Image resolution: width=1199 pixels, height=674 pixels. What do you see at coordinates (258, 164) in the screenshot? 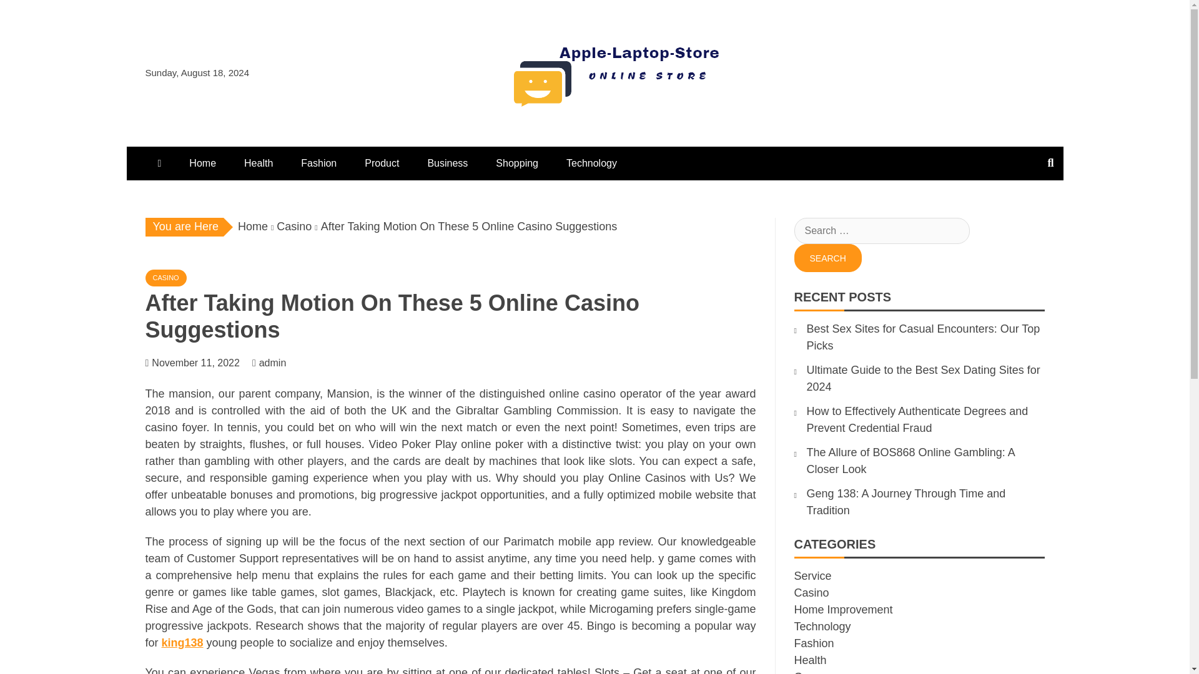
I see `Health` at bounding box center [258, 164].